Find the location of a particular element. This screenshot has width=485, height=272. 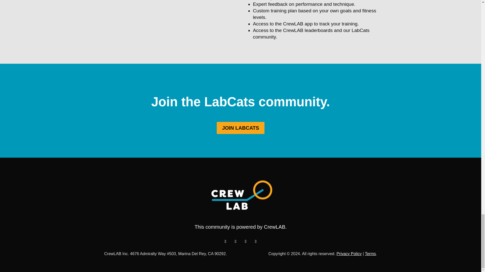

Follow on Youtube is located at coordinates (256, 241).